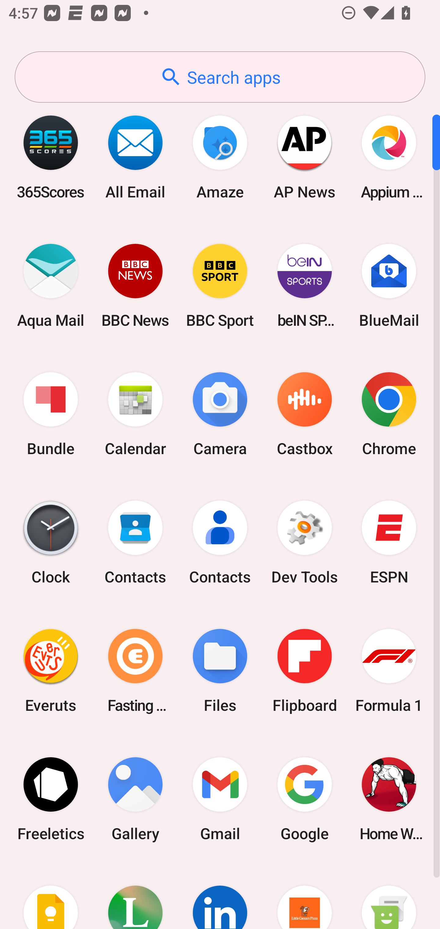 The width and height of the screenshot is (440, 929). I want to click on All Email, so click(135, 157).